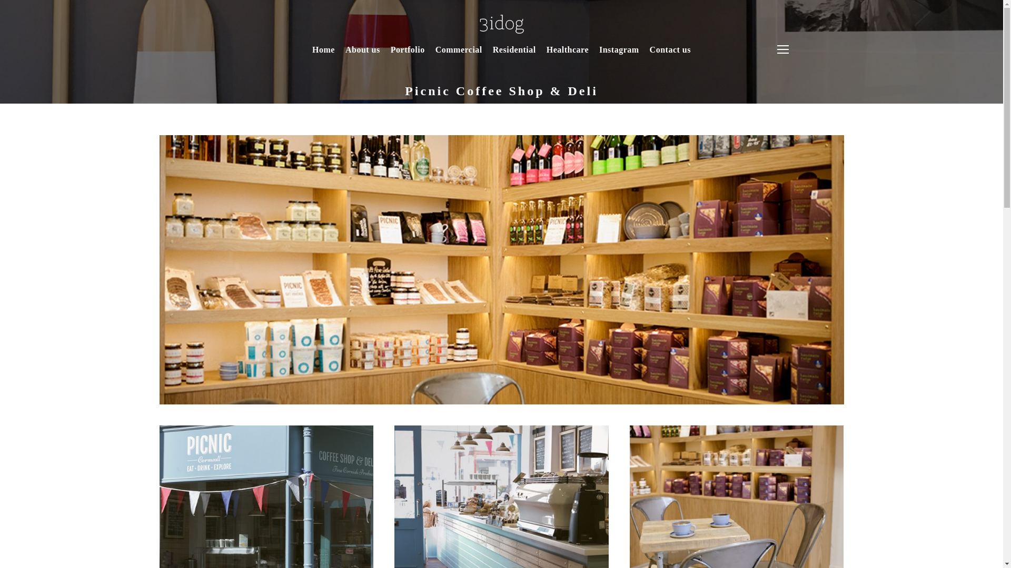 Image resolution: width=1011 pixels, height=568 pixels. Describe the element at coordinates (501, 496) in the screenshot. I see `Picnic 2` at that location.